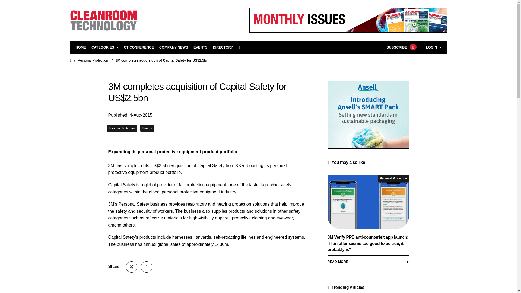 The image size is (521, 293). What do you see at coordinates (139, 47) in the screenshot?
I see `Cleanroom Technology` at bounding box center [139, 47].